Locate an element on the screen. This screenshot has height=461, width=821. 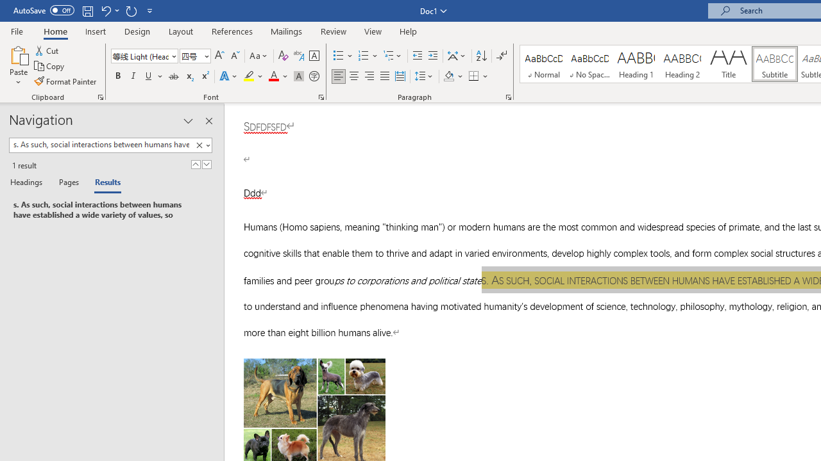
Shading is located at coordinates (453, 77).